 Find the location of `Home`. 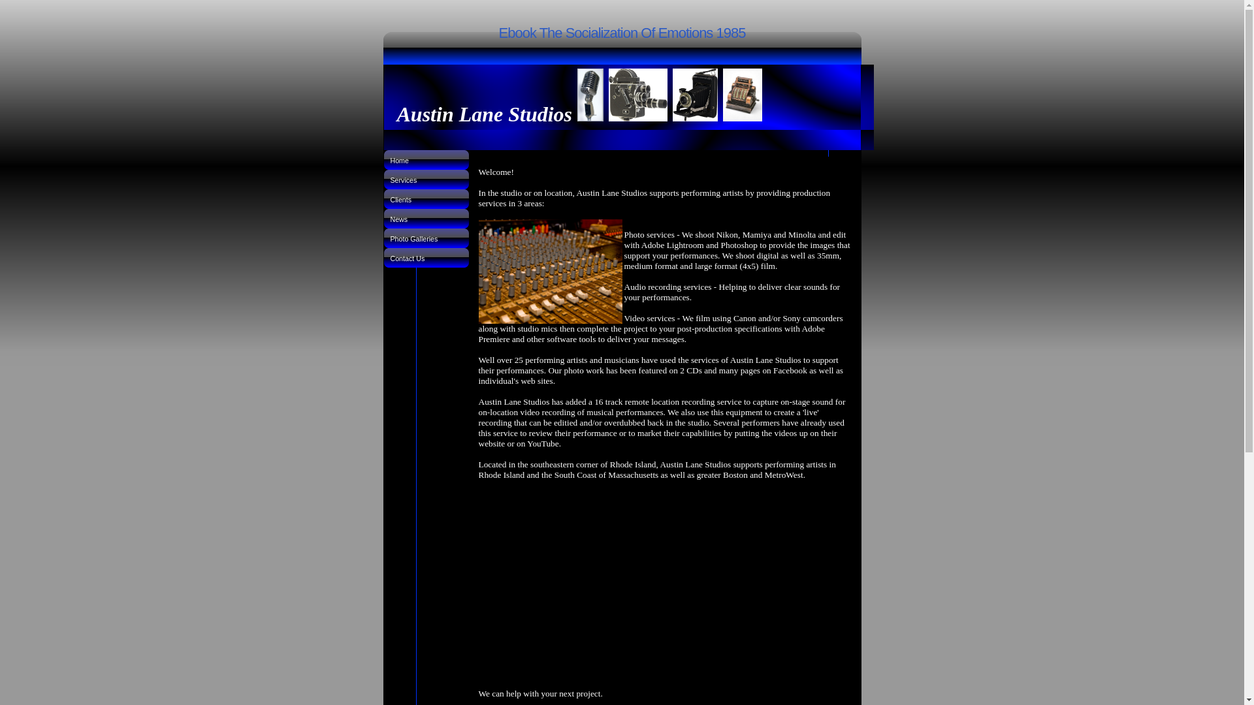

Home is located at coordinates (426, 160).